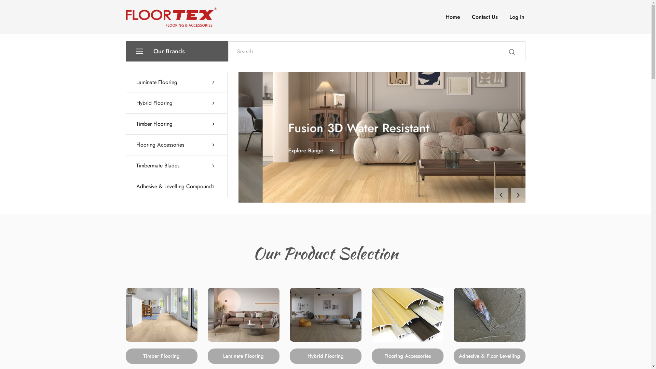 The image size is (656, 369). I want to click on Laminate Flooring, so click(176, 82).